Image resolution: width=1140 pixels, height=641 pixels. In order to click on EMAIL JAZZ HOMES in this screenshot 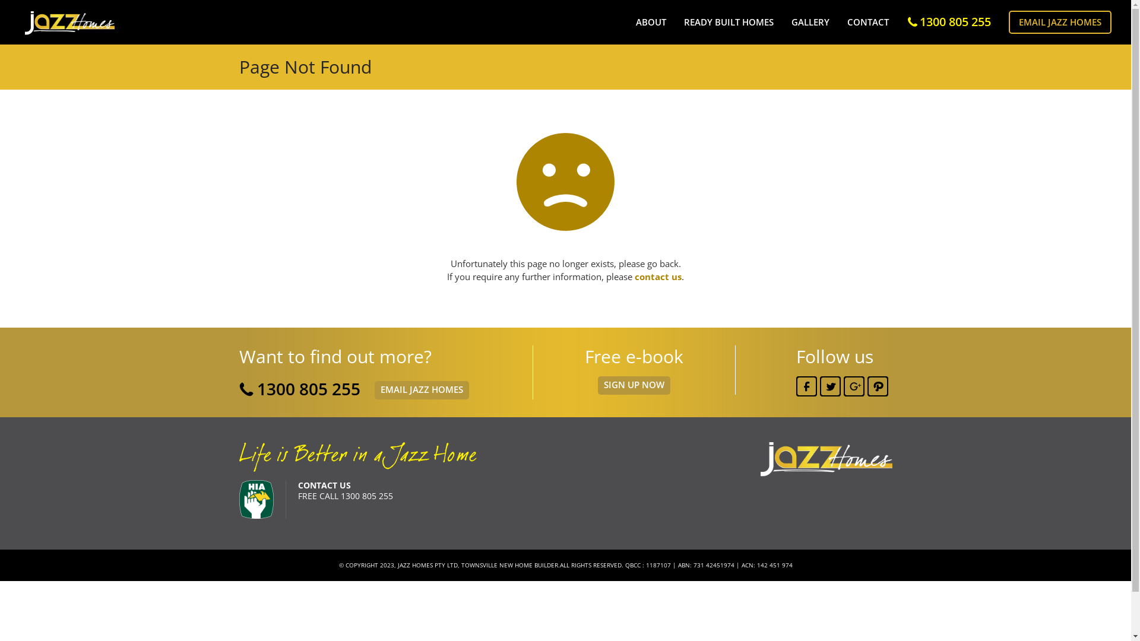, I will do `click(1060, 23)`.